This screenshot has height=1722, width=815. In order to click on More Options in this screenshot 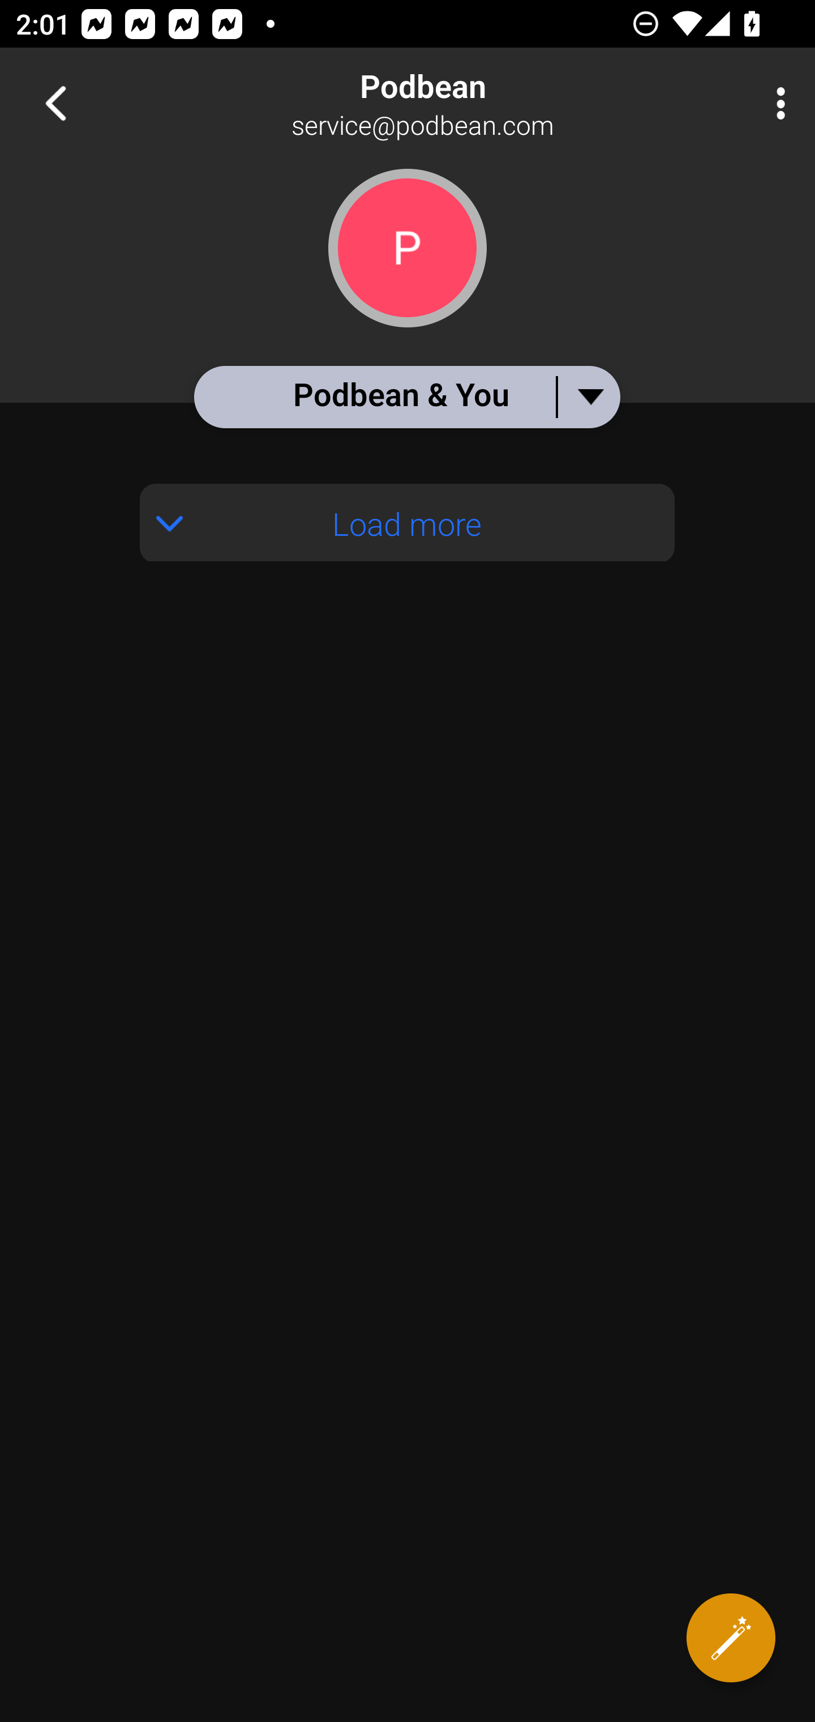, I will do `click(775, 103)`.